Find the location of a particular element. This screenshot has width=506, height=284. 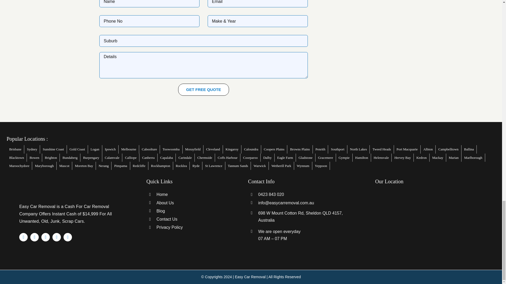

Get Free Quote is located at coordinates (203, 89).